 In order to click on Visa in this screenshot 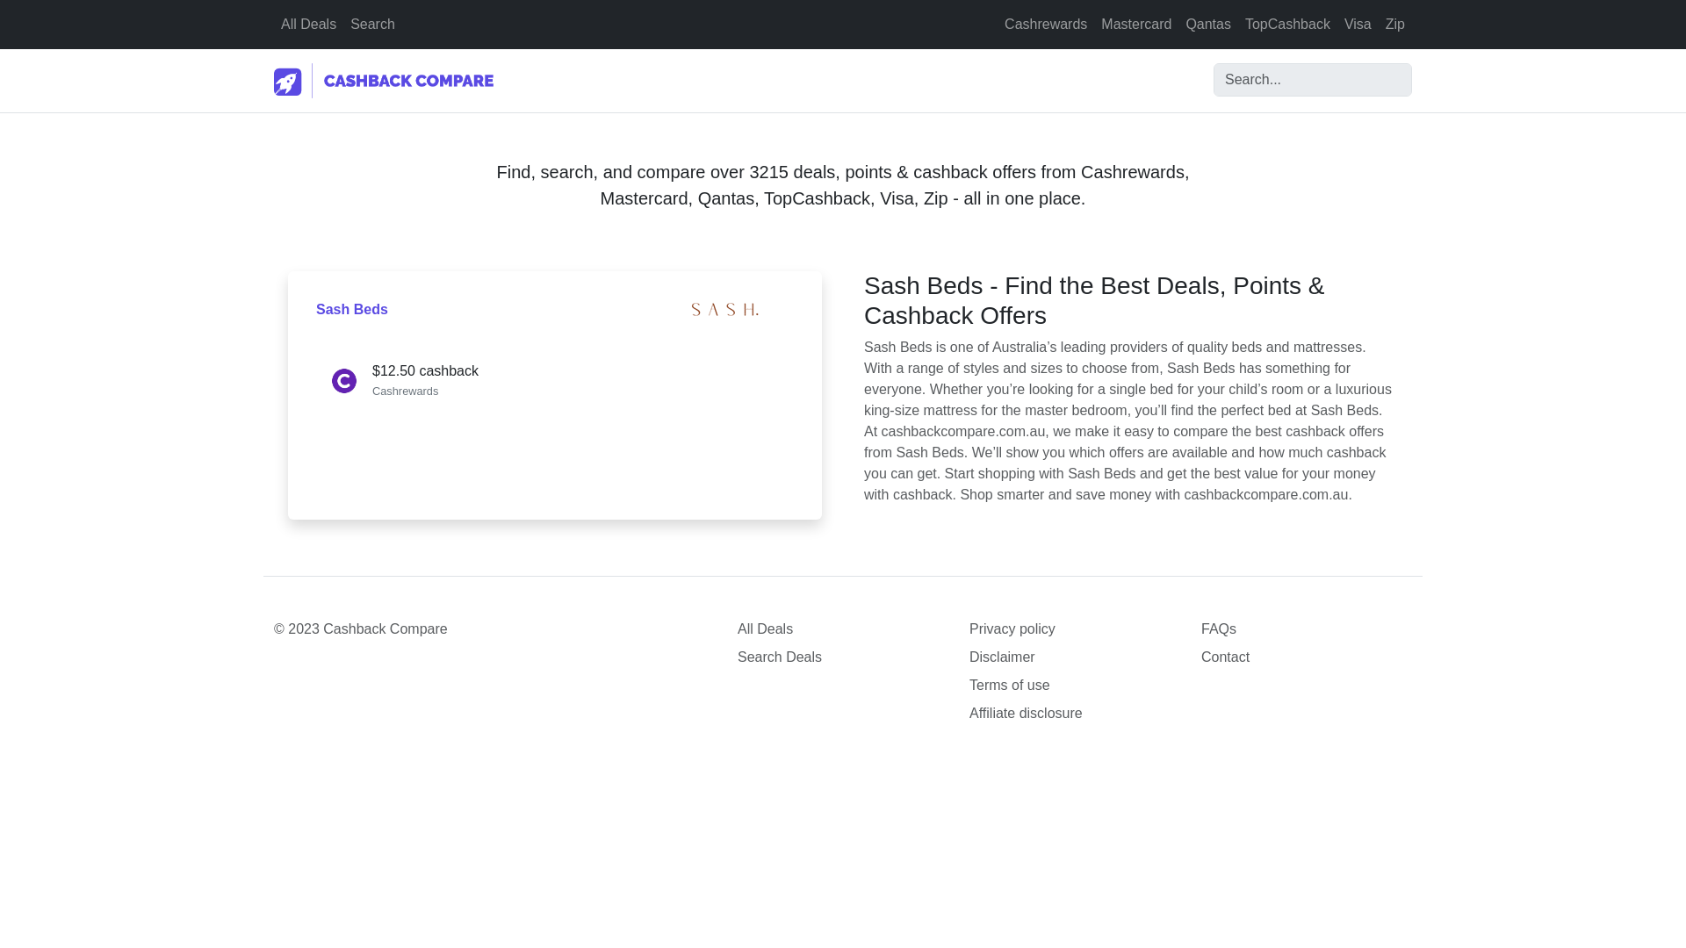, I will do `click(1358, 24)`.